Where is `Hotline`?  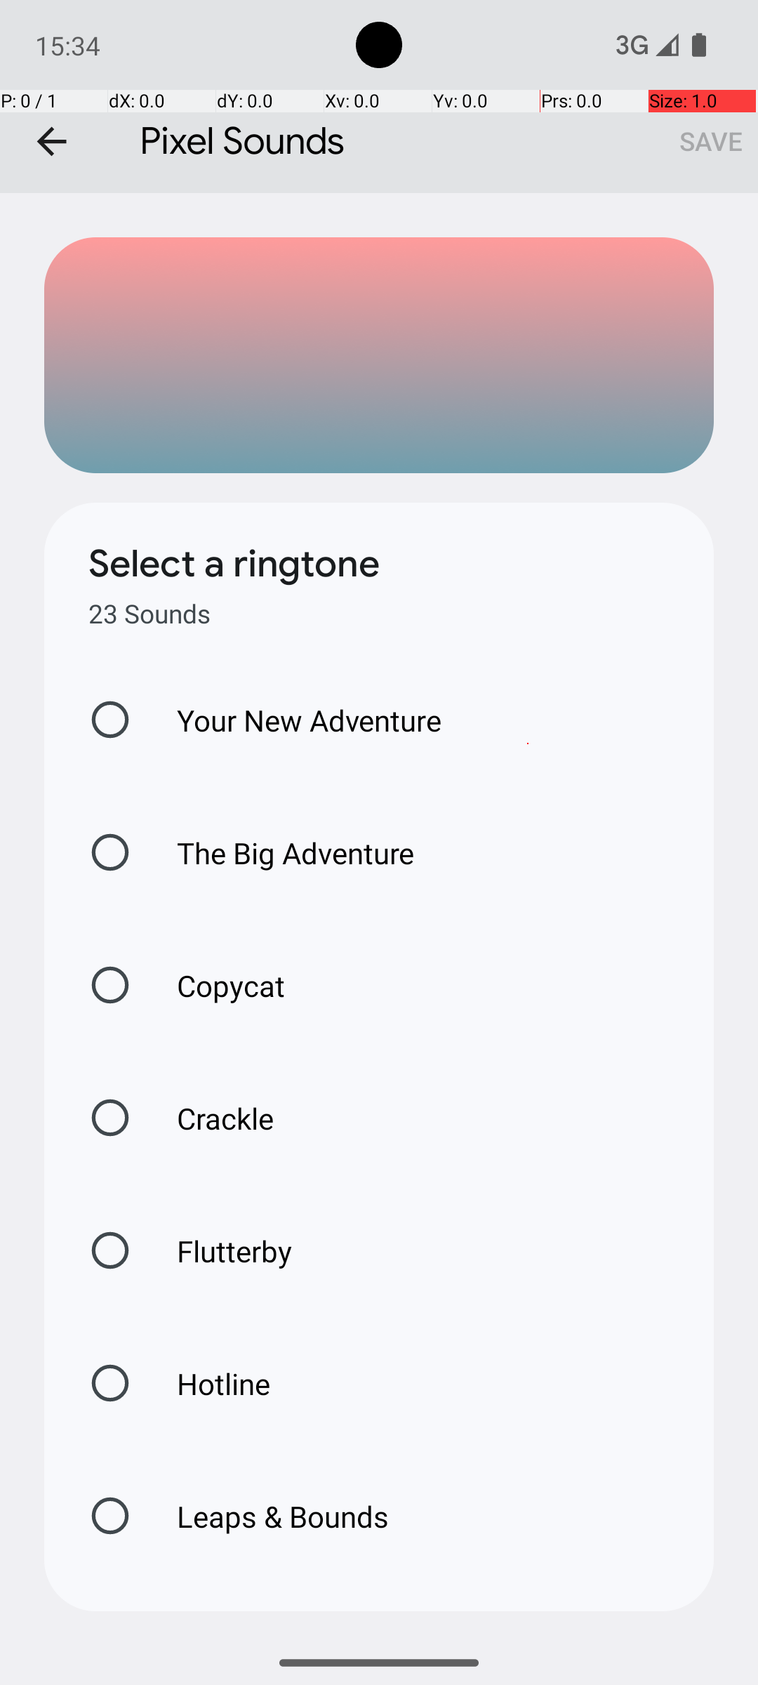 Hotline is located at coordinates (208, 1383).